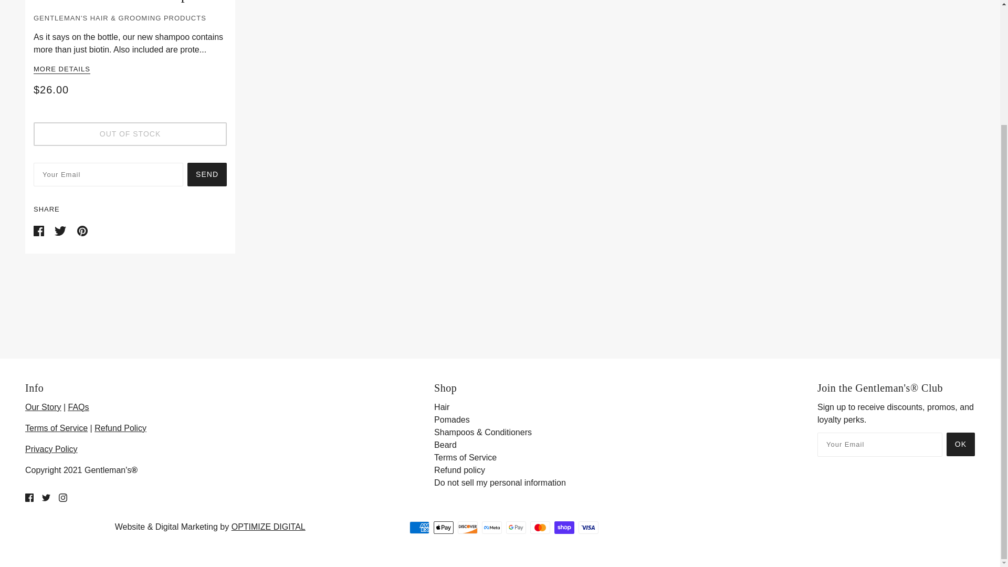 The image size is (1008, 567). I want to click on MORE DETAILS, so click(62, 70).